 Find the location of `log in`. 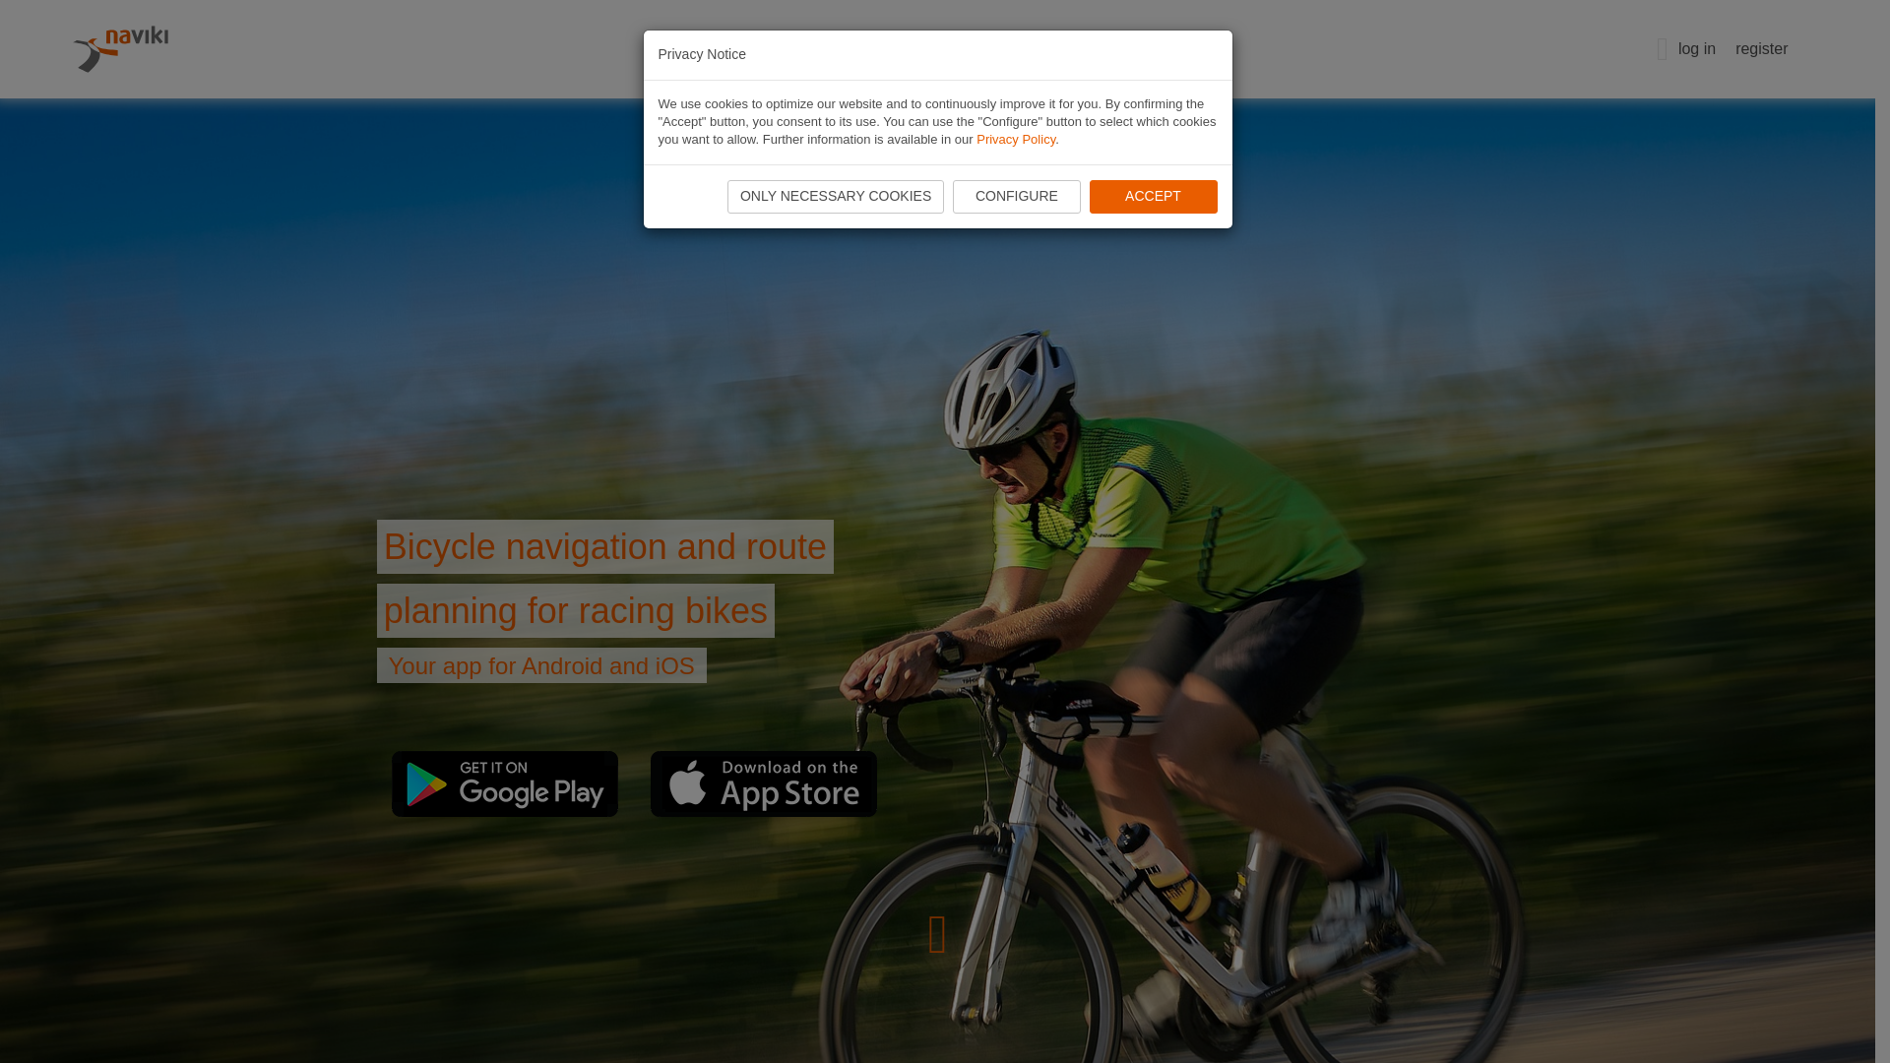

log in is located at coordinates (1697, 49).